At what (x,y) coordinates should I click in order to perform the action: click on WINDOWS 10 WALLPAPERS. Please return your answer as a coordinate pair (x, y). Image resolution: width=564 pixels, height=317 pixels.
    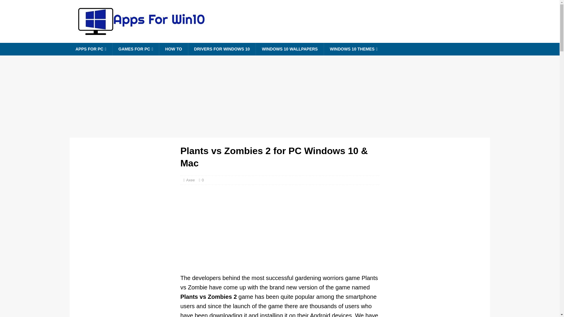
    Looking at the image, I should click on (289, 49).